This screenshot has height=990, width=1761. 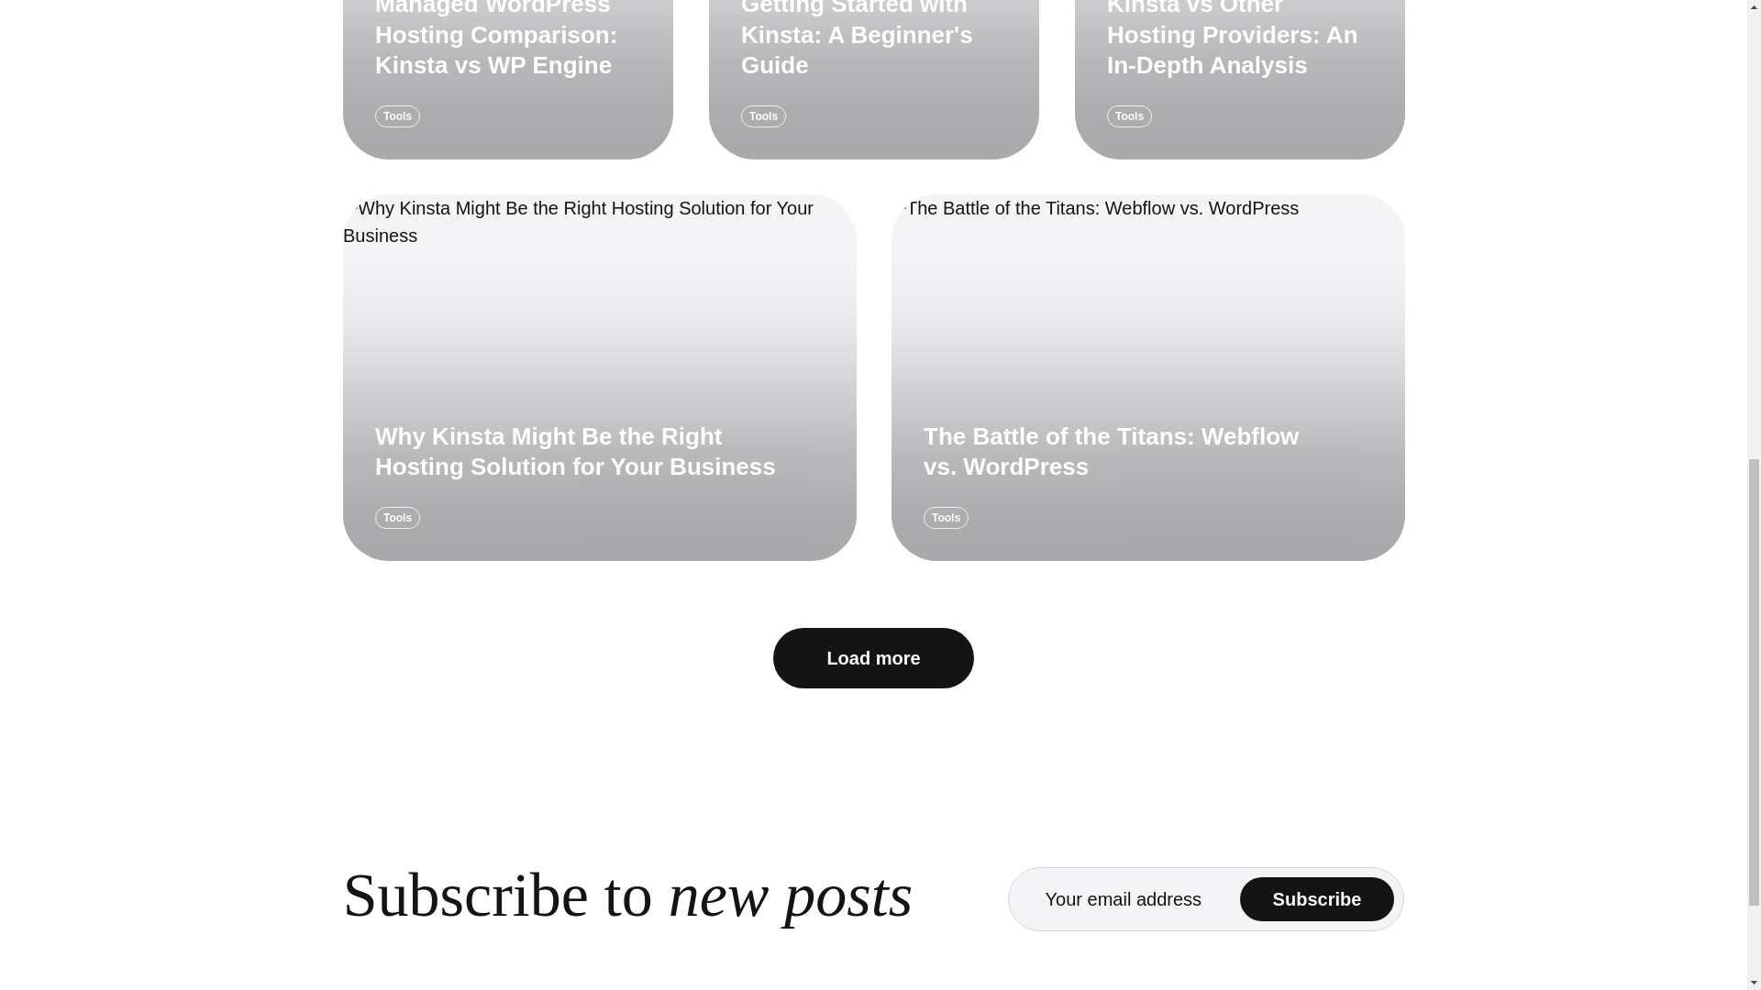 What do you see at coordinates (1231, 39) in the screenshot?
I see `Kinsta vs Other Hosting Providers: An In-Depth Analysis` at bounding box center [1231, 39].